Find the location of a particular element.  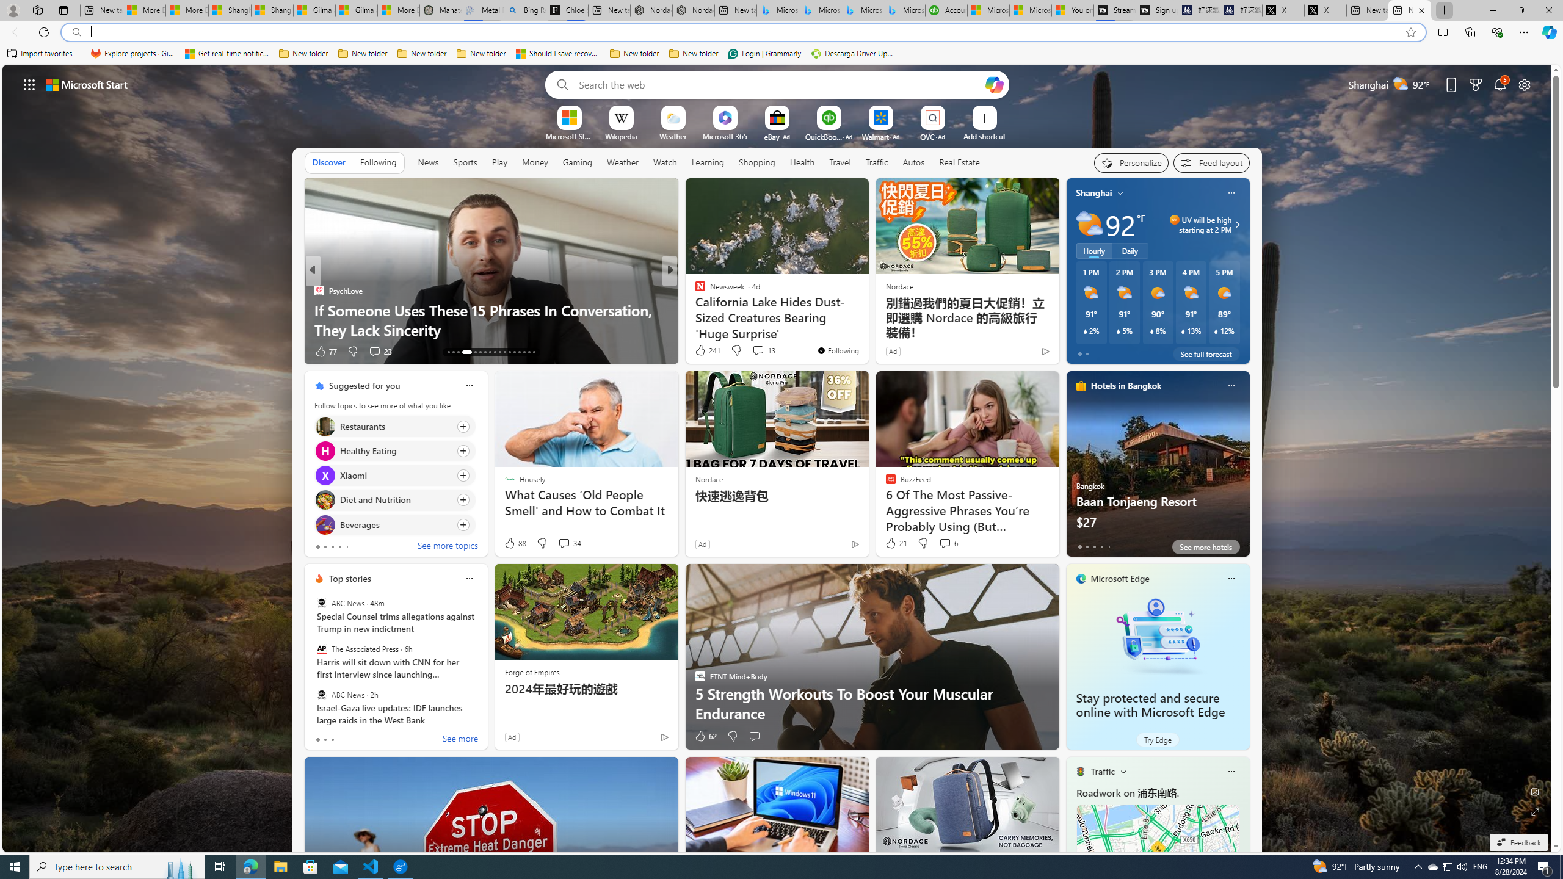

248 Like is located at coordinates (703, 352).